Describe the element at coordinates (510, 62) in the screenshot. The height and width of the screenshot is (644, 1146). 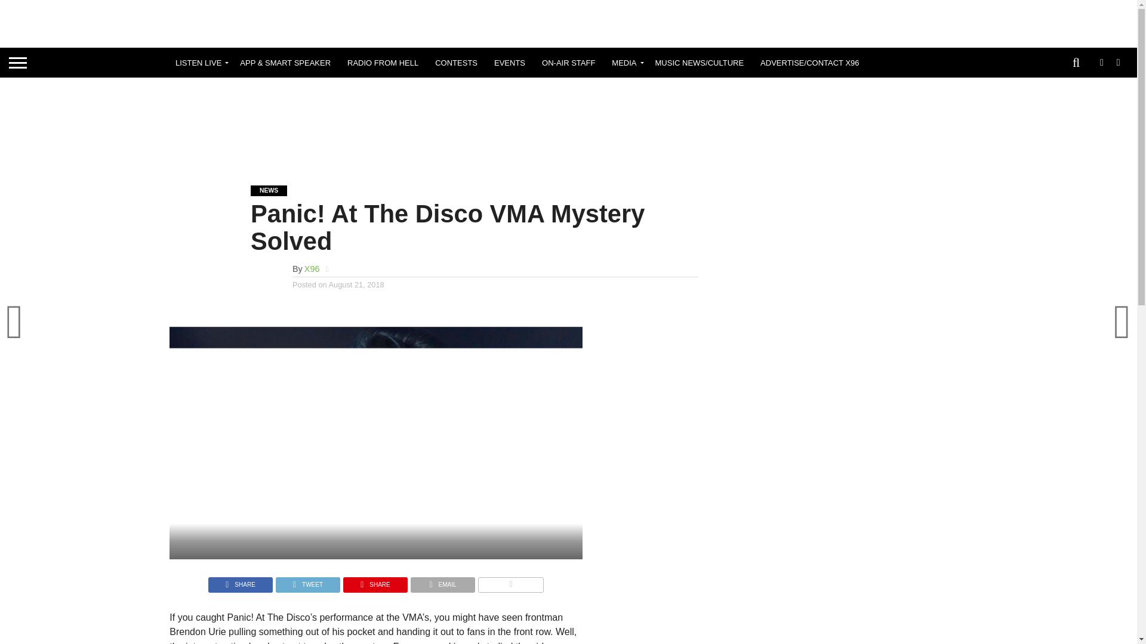
I see `EVENTS` at that location.